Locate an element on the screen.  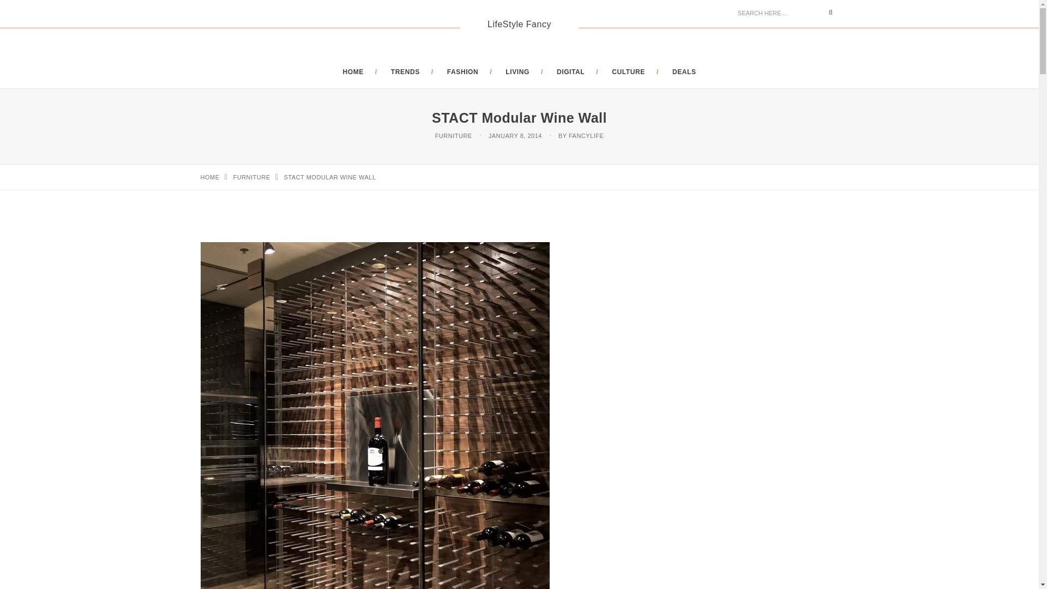
FASHION is located at coordinates (462, 72).